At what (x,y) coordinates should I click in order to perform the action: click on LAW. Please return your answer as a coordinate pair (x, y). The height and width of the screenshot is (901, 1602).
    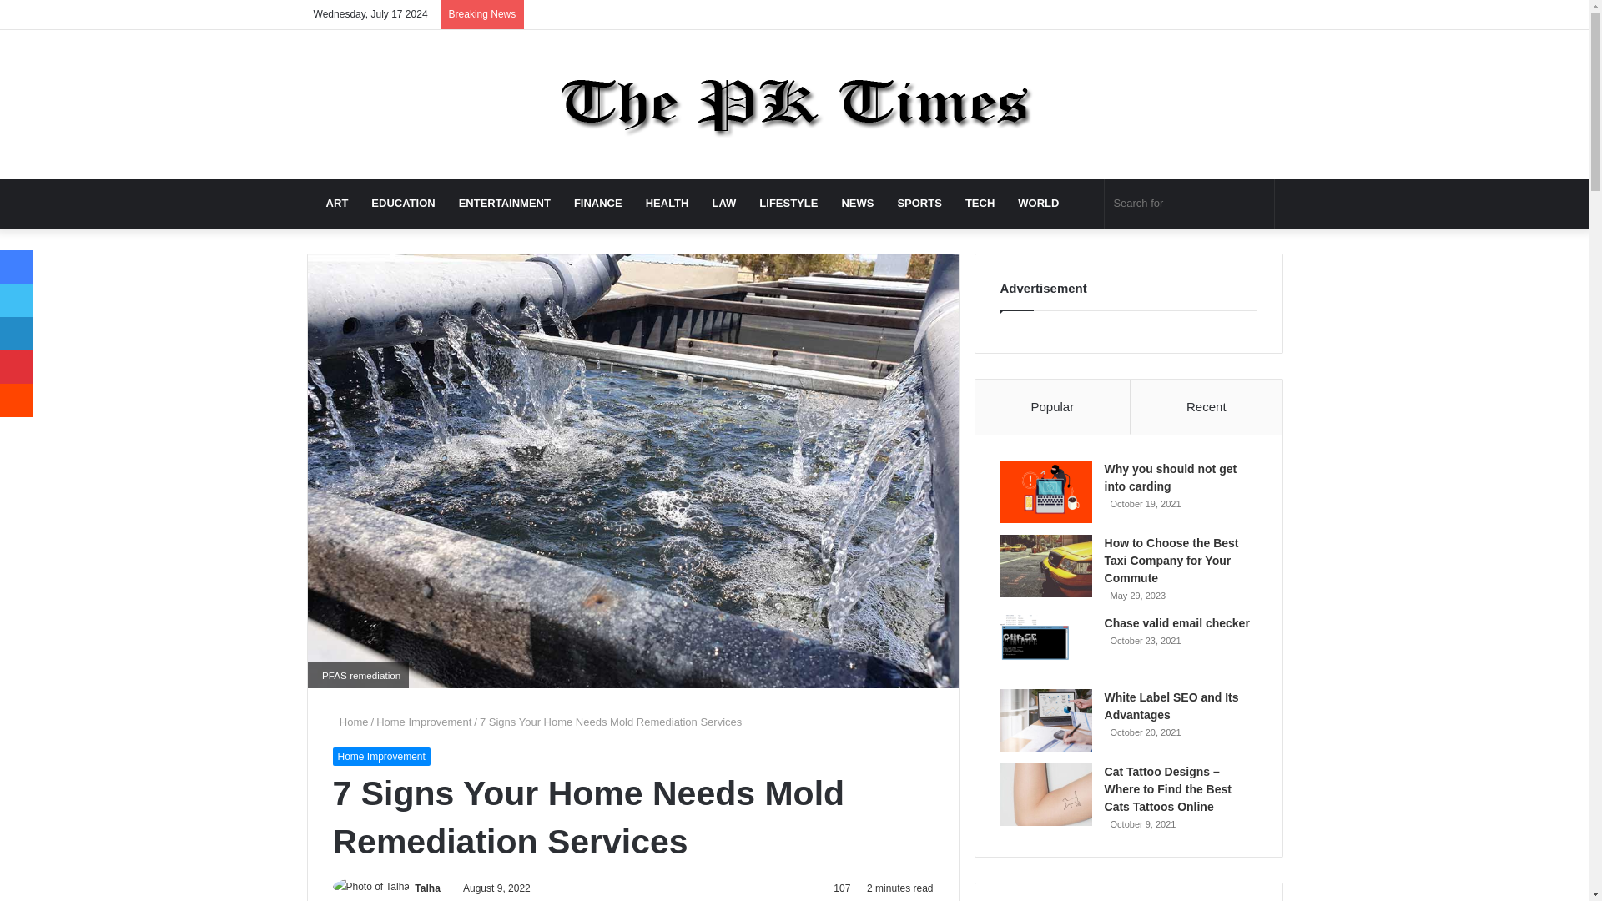
    Looking at the image, I should click on (724, 204).